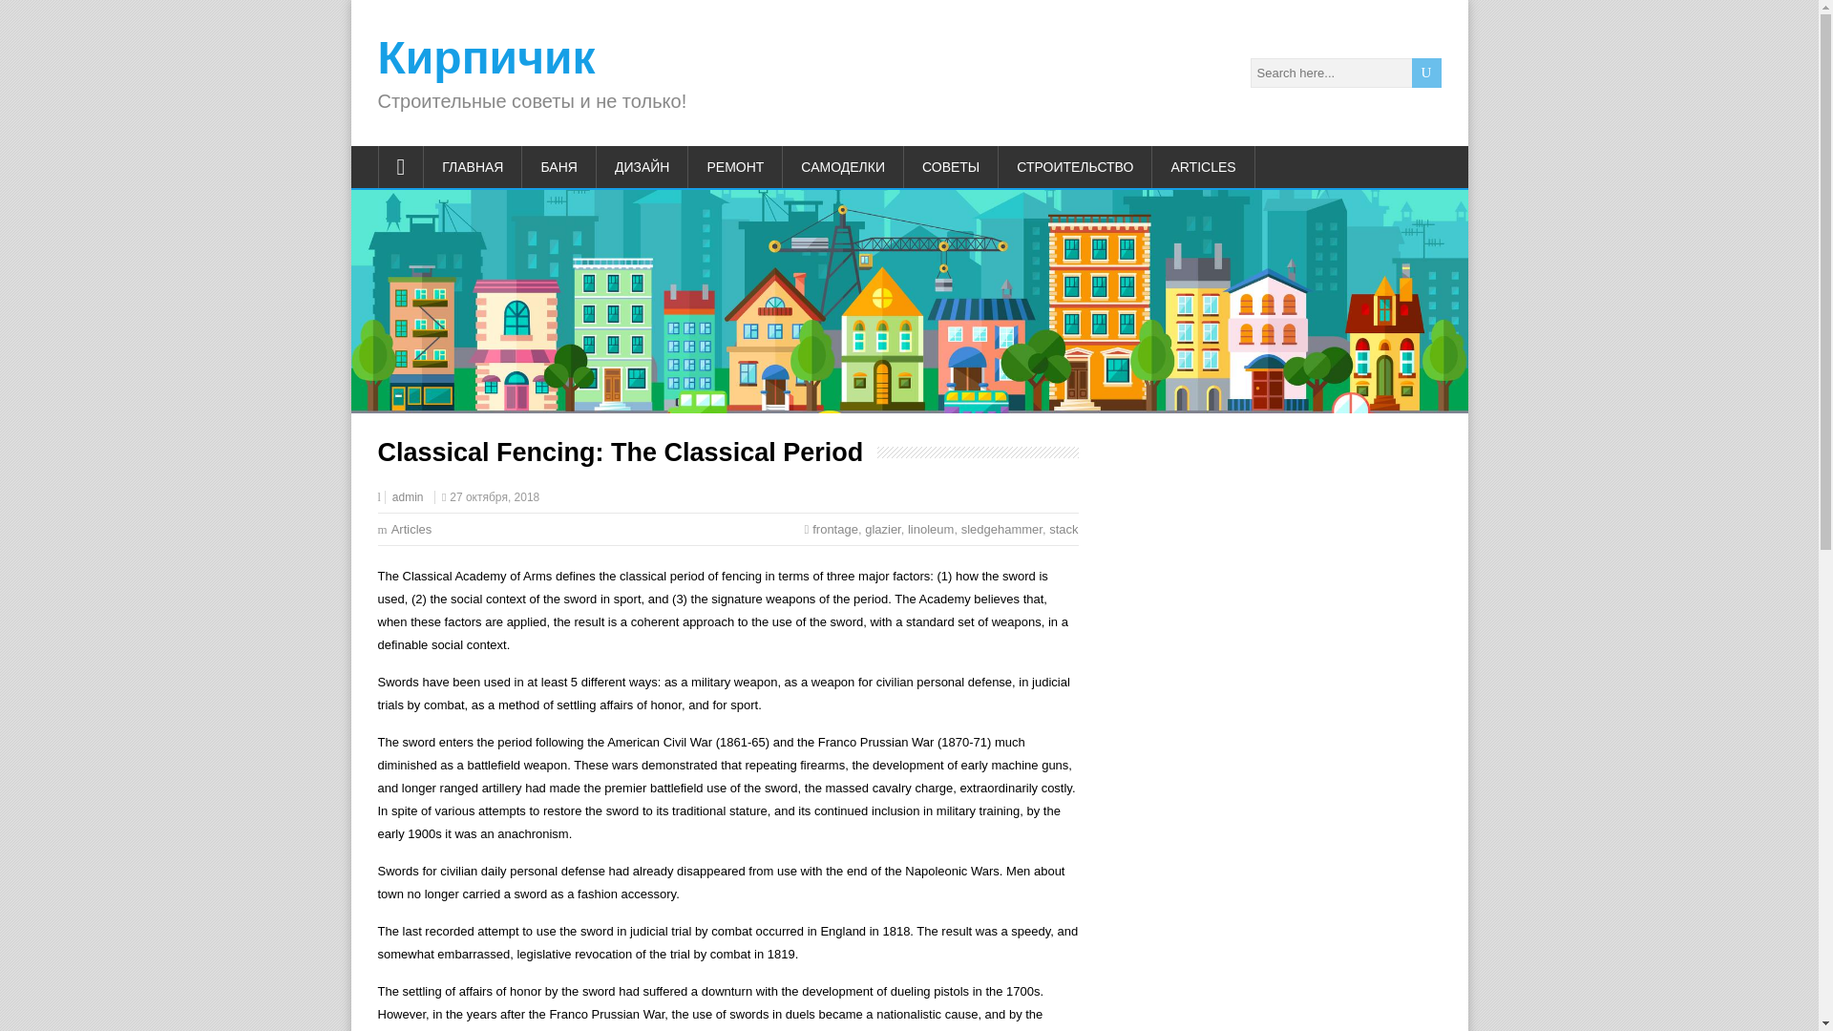 The height and width of the screenshot is (1031, 1833). I want to click on admin, so click(407, 497).